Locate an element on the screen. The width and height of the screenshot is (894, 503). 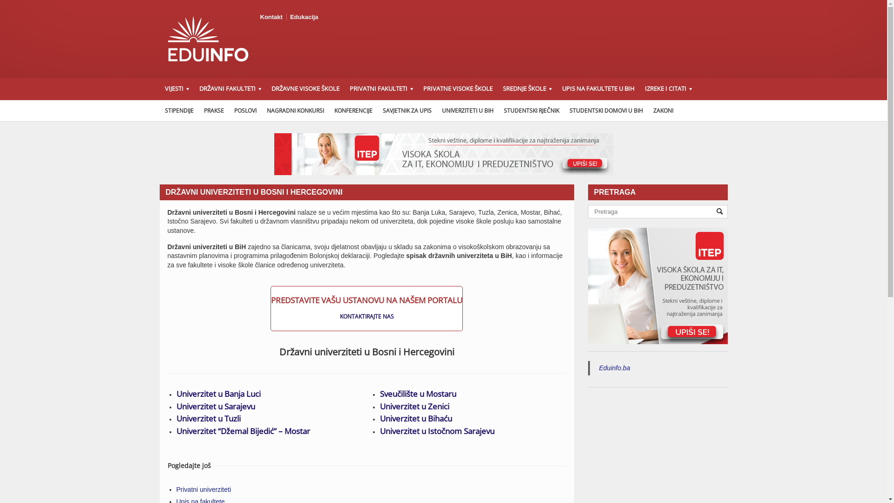
VIJESTI is located at coordinates (176, 89).